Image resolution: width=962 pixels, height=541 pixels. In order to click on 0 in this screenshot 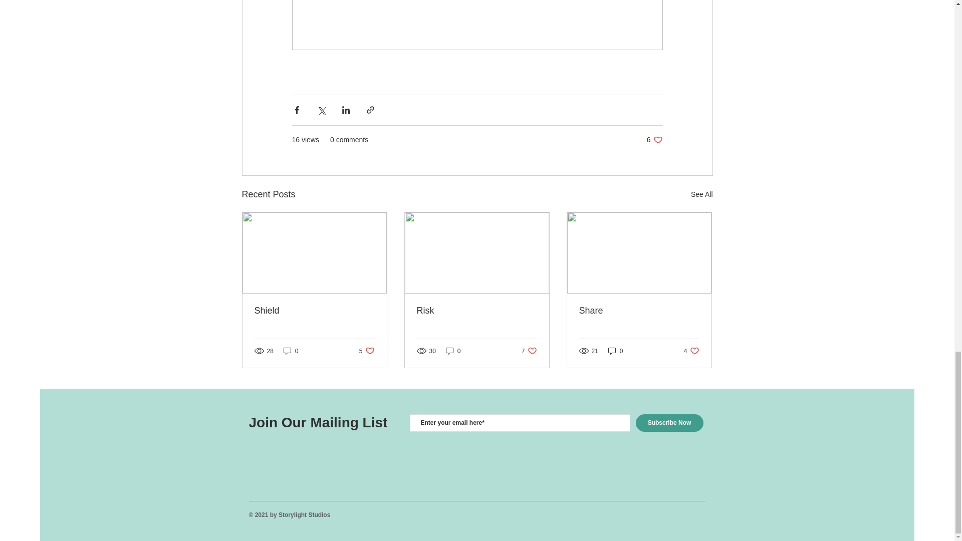, I will do `click(476, 311)`.